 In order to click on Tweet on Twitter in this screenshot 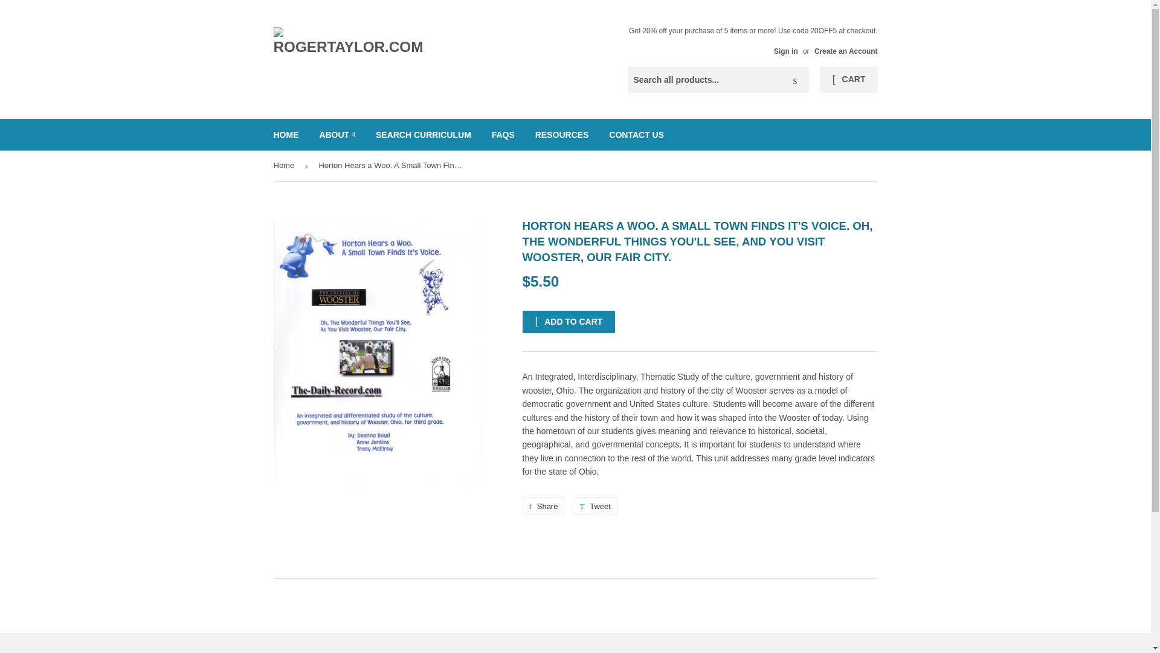, I will do `click(594, 505)`.